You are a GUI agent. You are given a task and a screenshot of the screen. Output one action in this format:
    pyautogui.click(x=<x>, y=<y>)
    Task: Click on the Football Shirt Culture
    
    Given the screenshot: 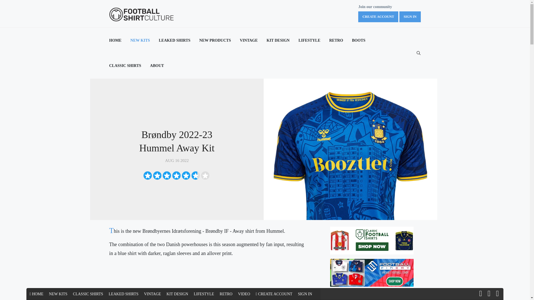 What is the action you would take?
    pyautogui.click(x=142, y=14)
    